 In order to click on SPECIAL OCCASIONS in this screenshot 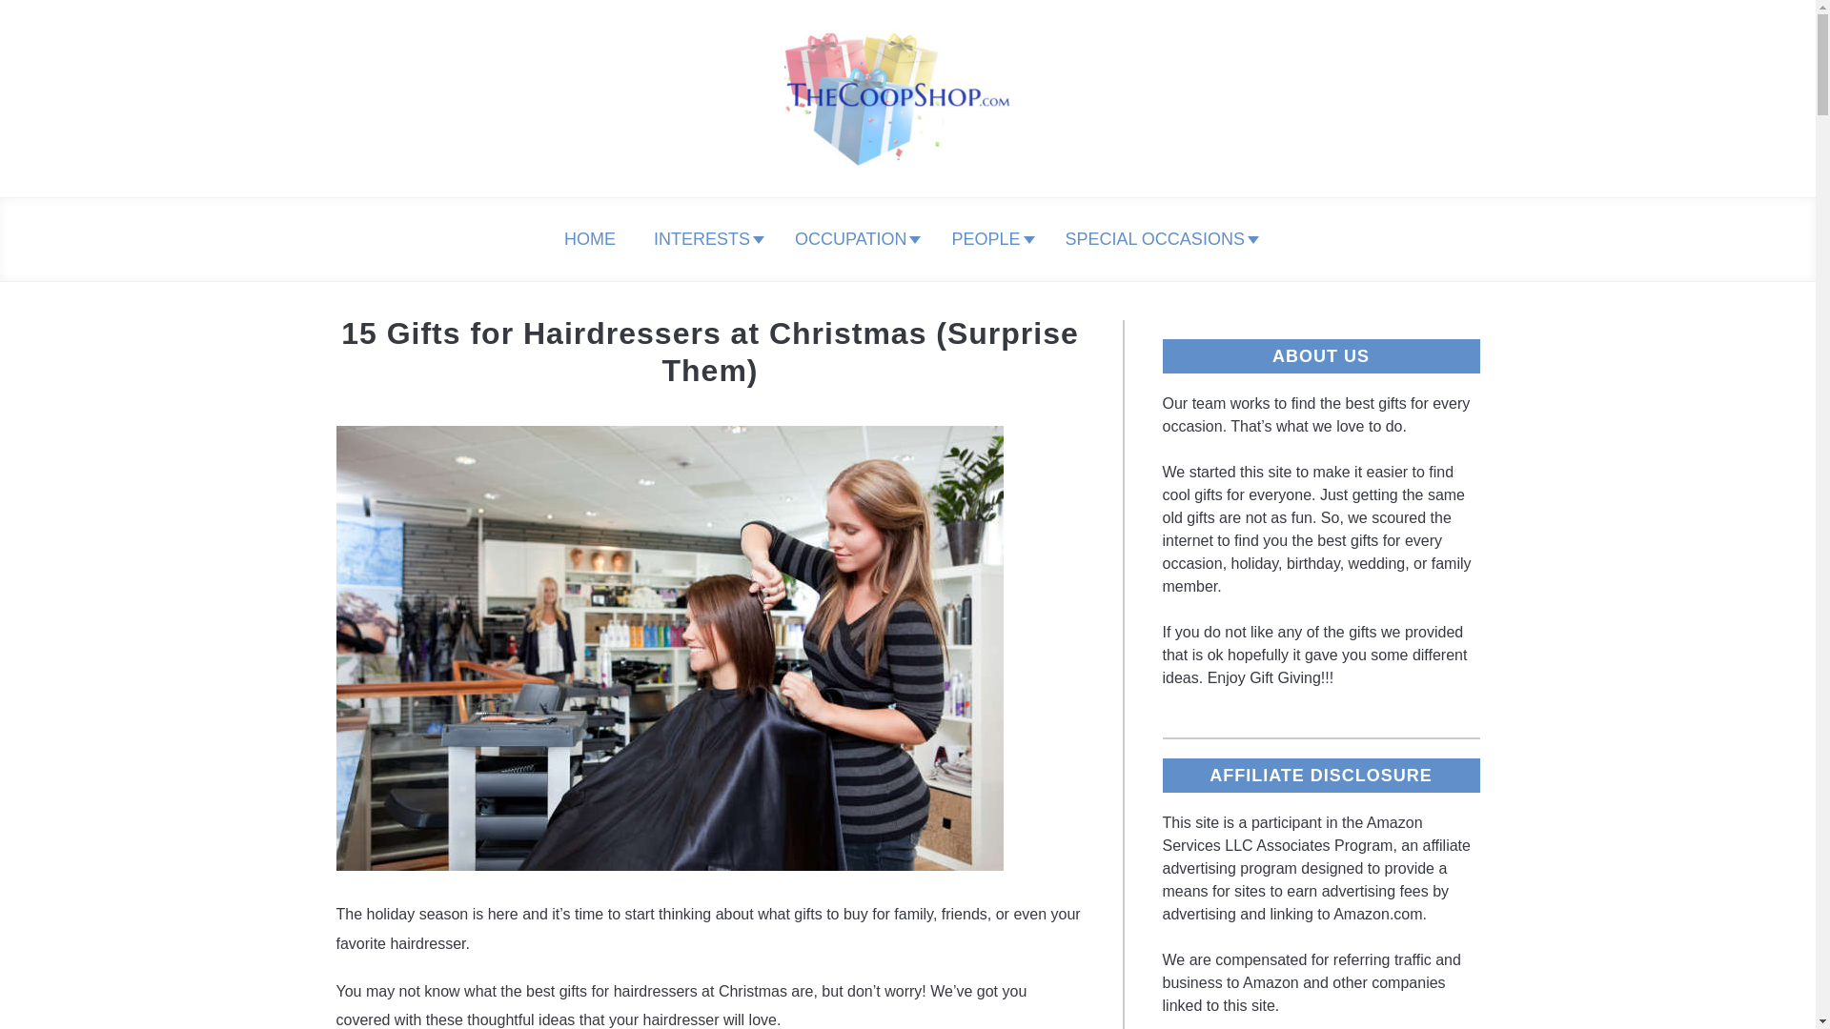, I will do `click(1158, 239)`.